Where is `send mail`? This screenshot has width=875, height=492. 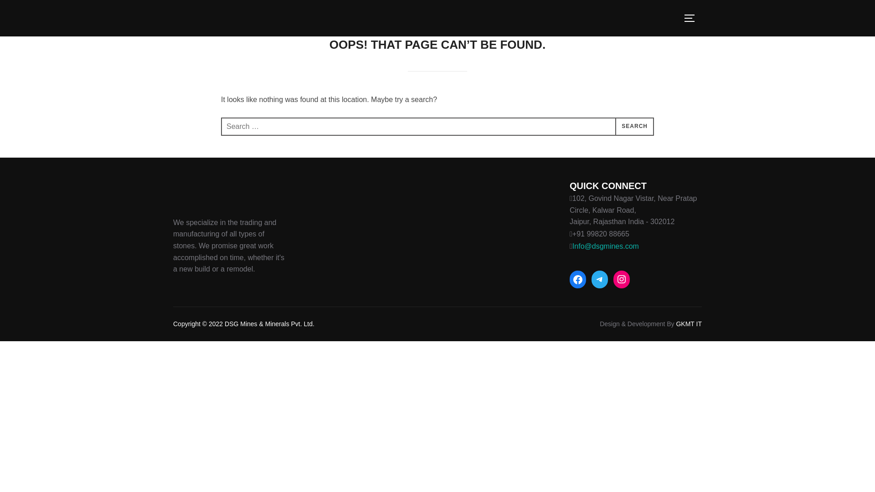
send mail is located at coordinates (605, 246).